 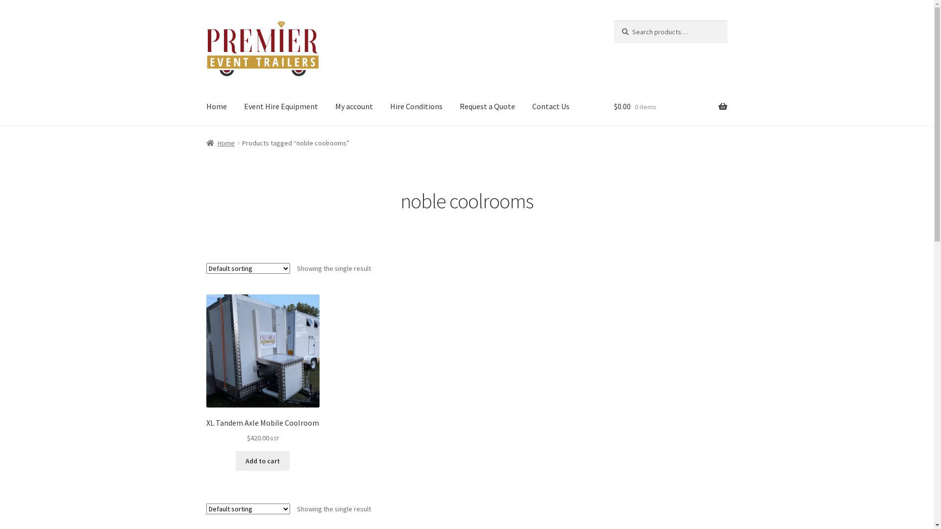 I want to click on Contact Us, so click(x=551, y=107).